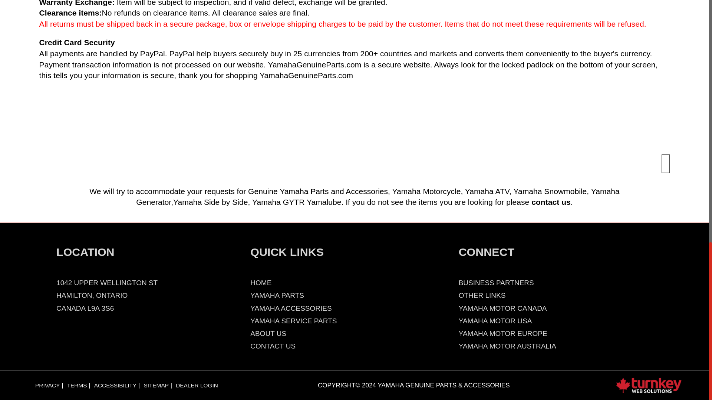 The height and width of the screenshot is (400, 712). What do you see at coordinates (77, 385) in the screenshot?
I see `TERMS` at bounding box center [77, 385].